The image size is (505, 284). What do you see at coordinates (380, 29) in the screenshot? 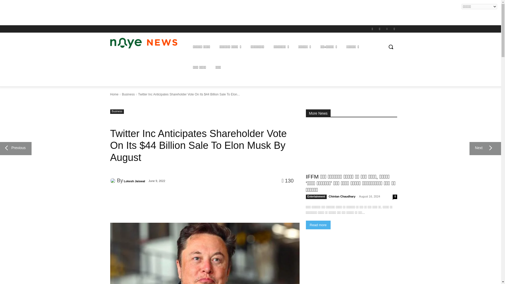
I see `Instagram` at bounding box center [380, 29].